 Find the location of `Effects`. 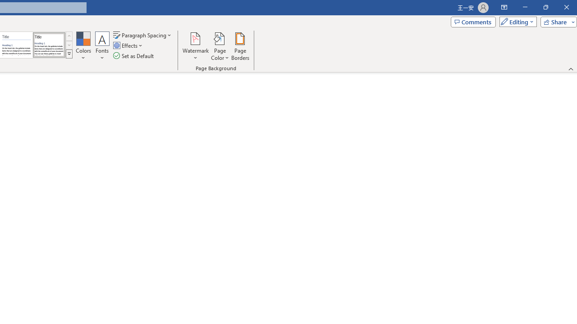

Effects is located at coordinates (128, 46).